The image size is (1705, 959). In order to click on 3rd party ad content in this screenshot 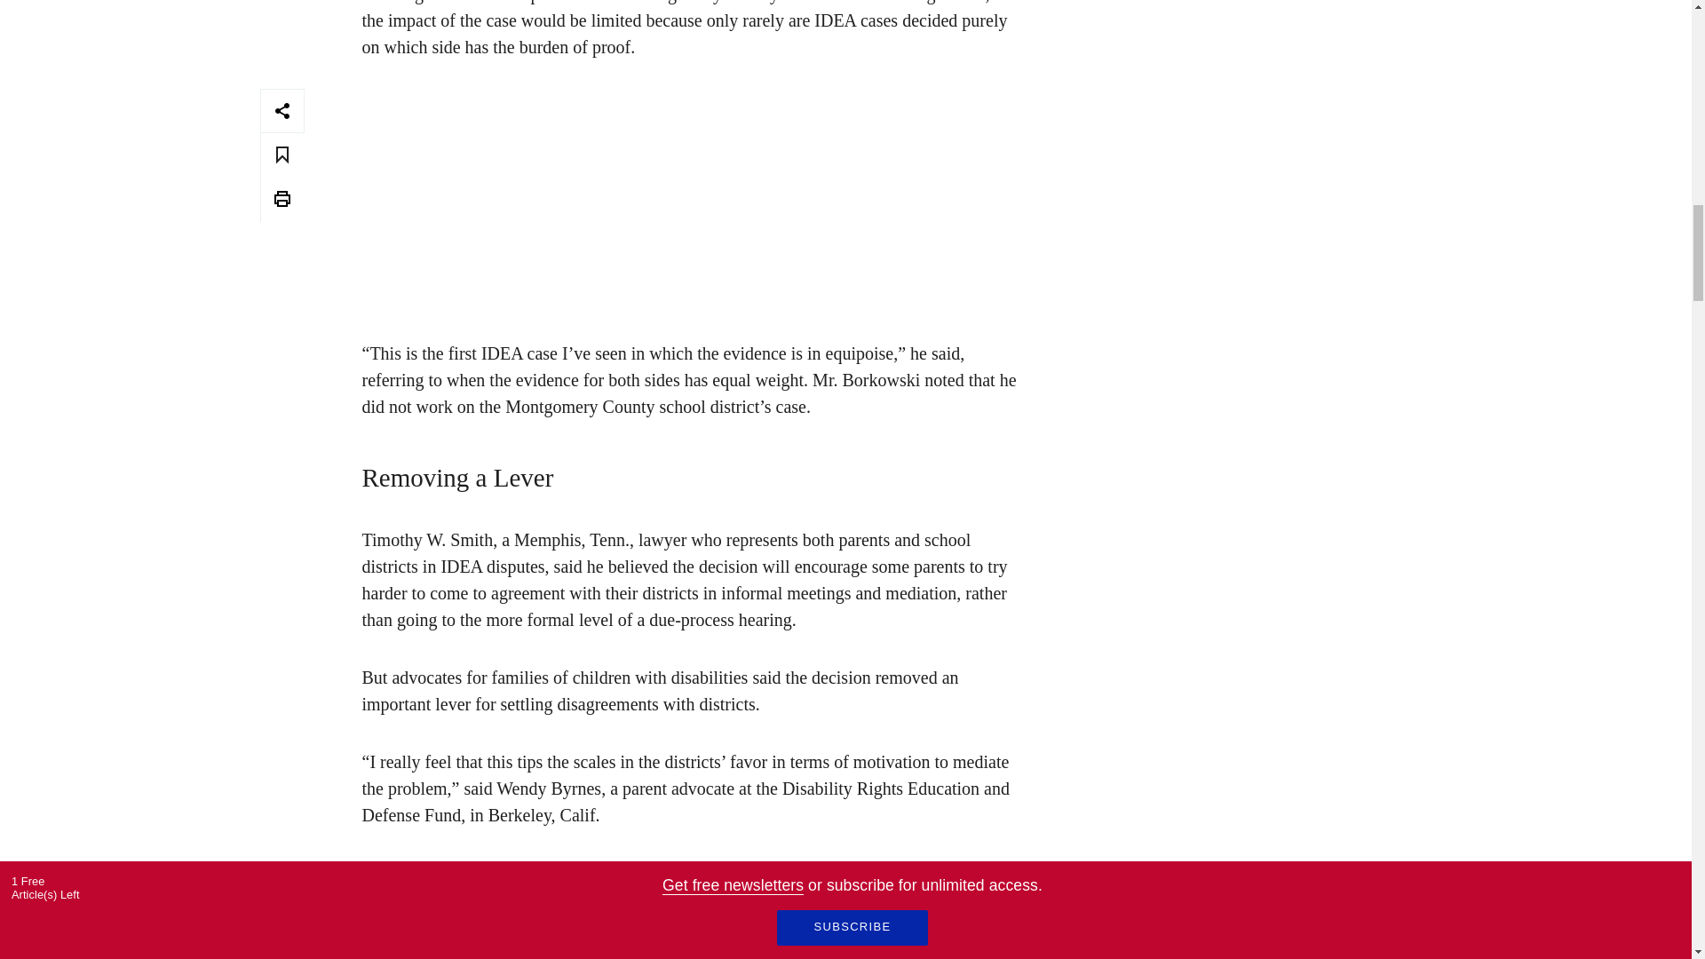, I will do `click(692, 197)`.